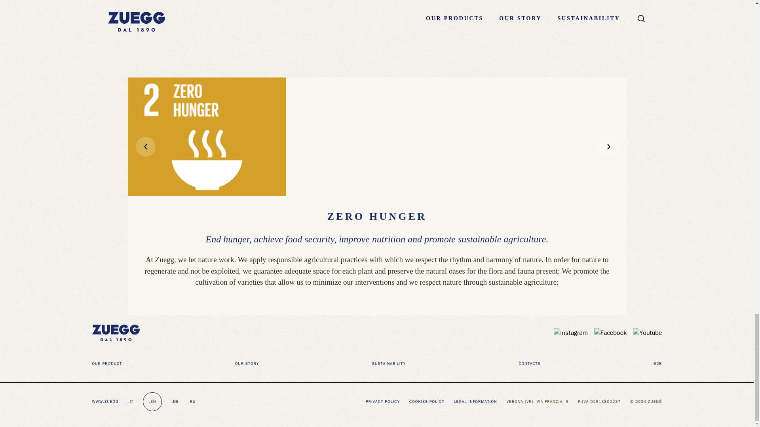 The width and height of the screenshot is (760, 427). Describe the element at coordinates (648, 333) in the screenshot. I see `Youtube Profile` at that location.